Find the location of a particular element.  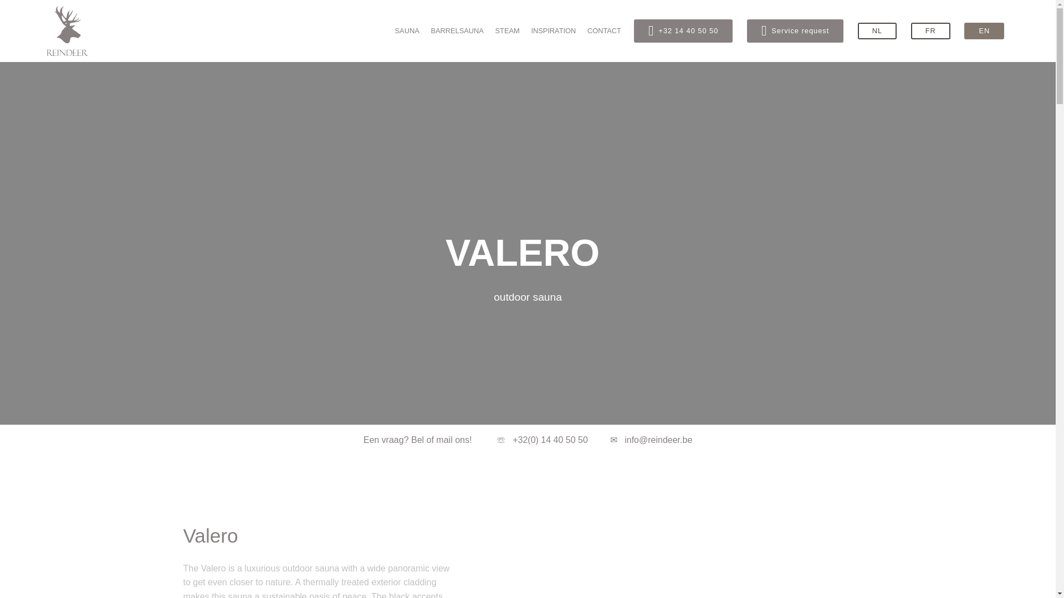

BARRELSAUNA is located at coordinates (457, 30).